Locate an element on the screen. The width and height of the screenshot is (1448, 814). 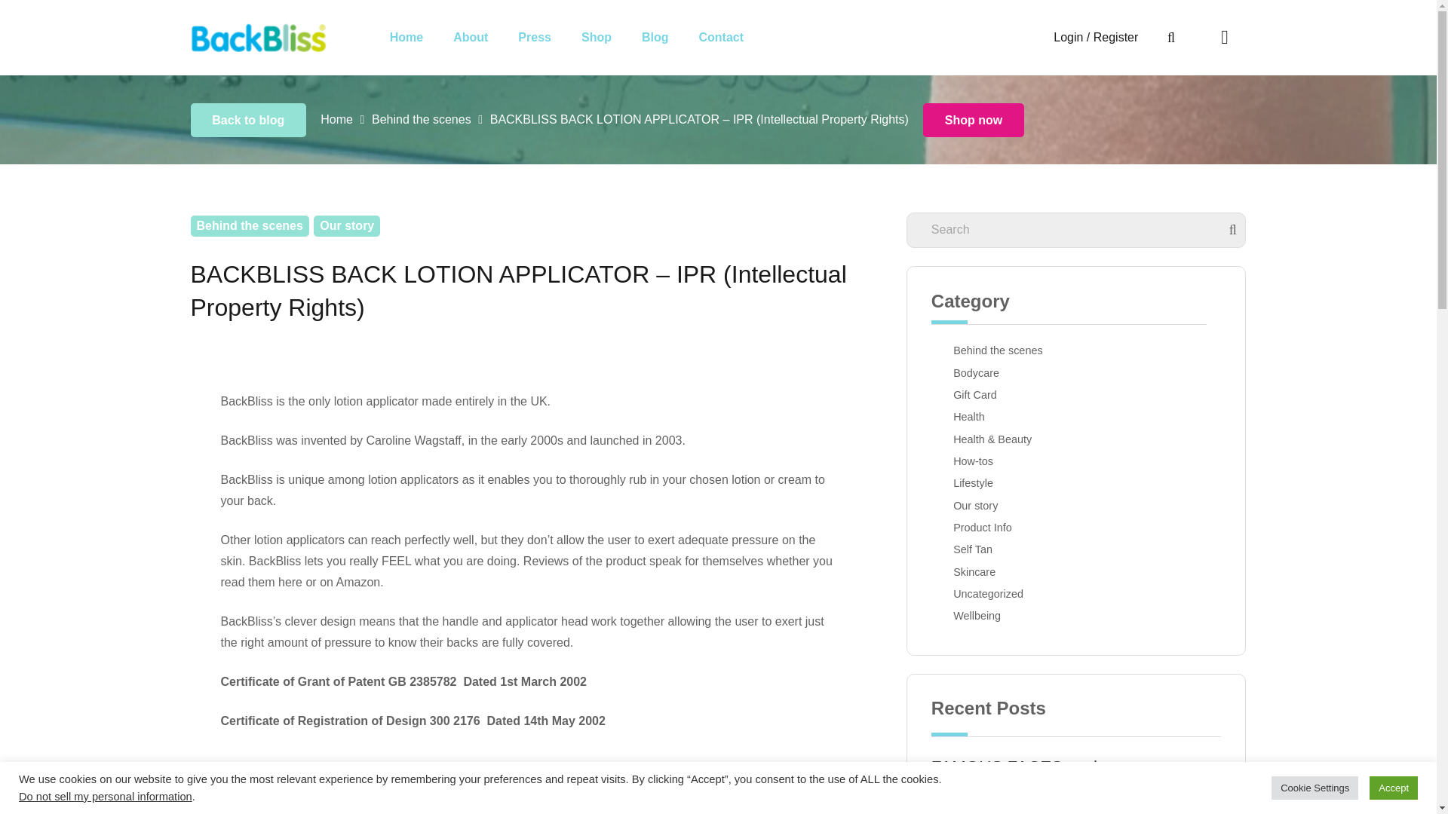
Health is located at coordinates (1076, 418).